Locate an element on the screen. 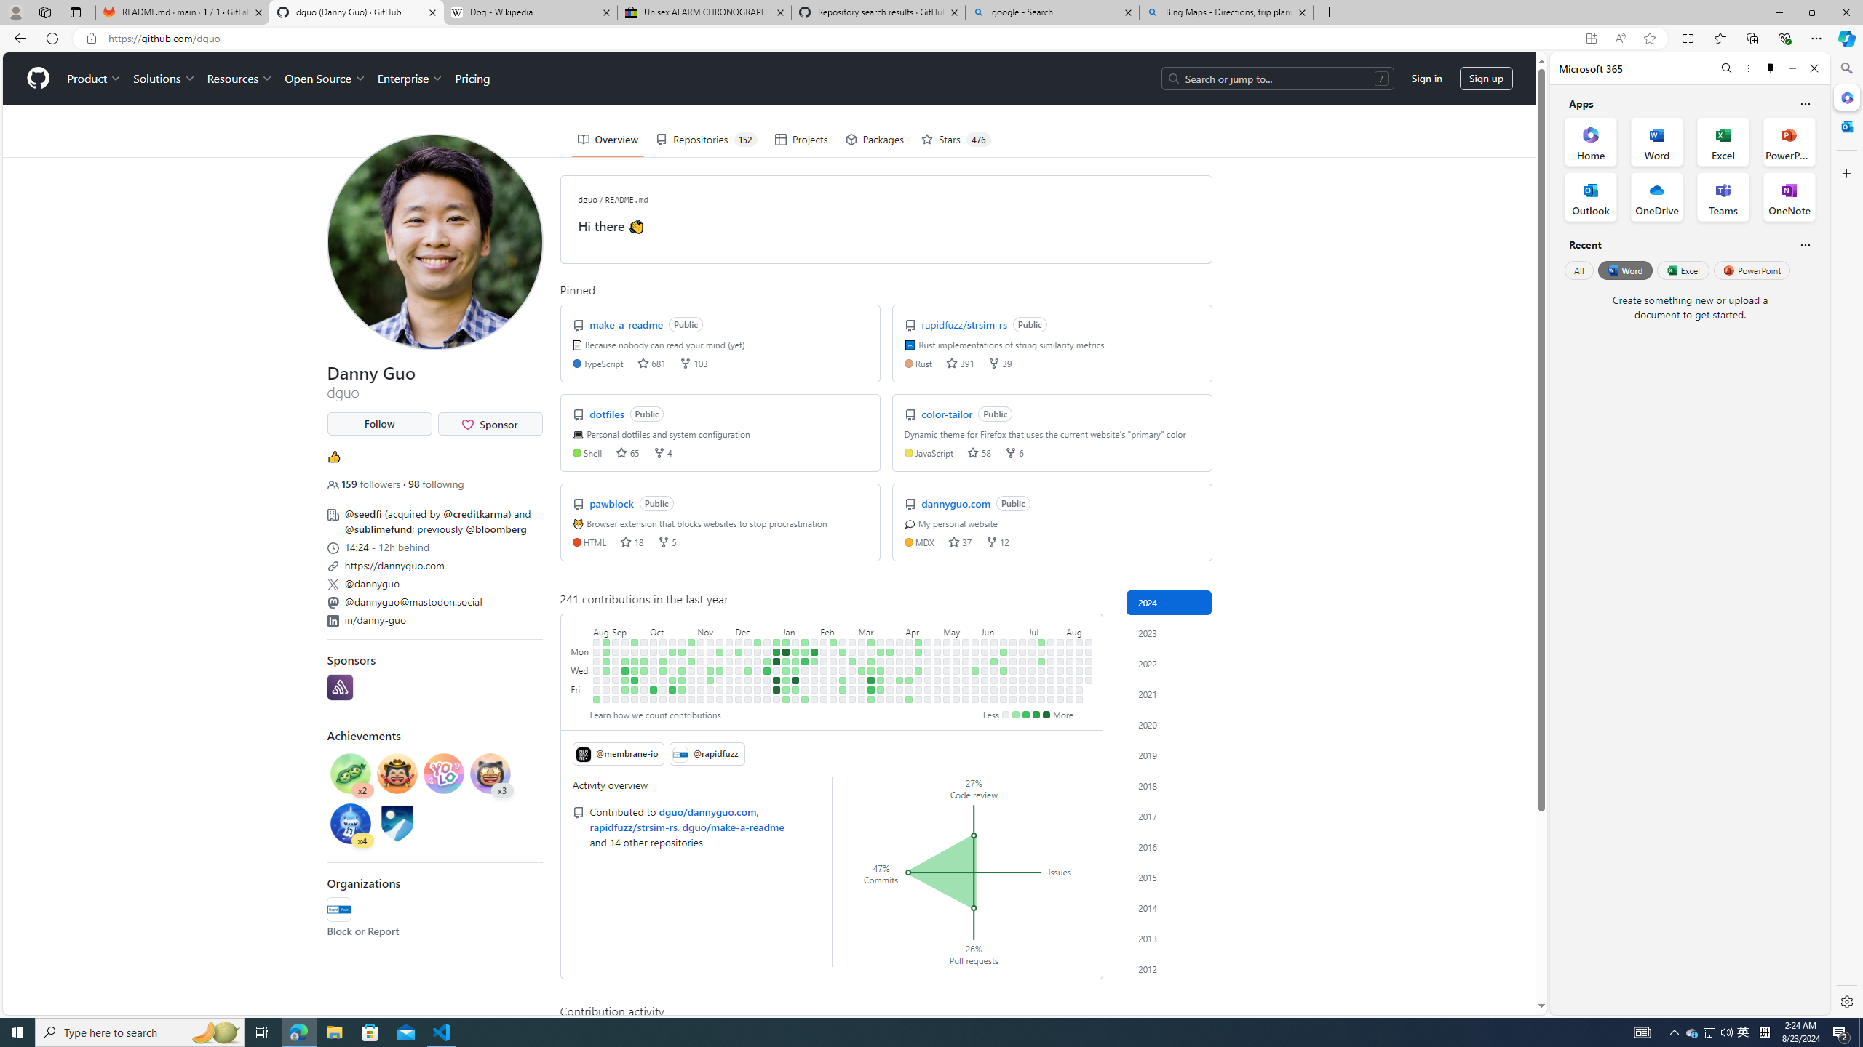 This screenshot has height=1047, width=1863. November is located at coordinates (715, 630).